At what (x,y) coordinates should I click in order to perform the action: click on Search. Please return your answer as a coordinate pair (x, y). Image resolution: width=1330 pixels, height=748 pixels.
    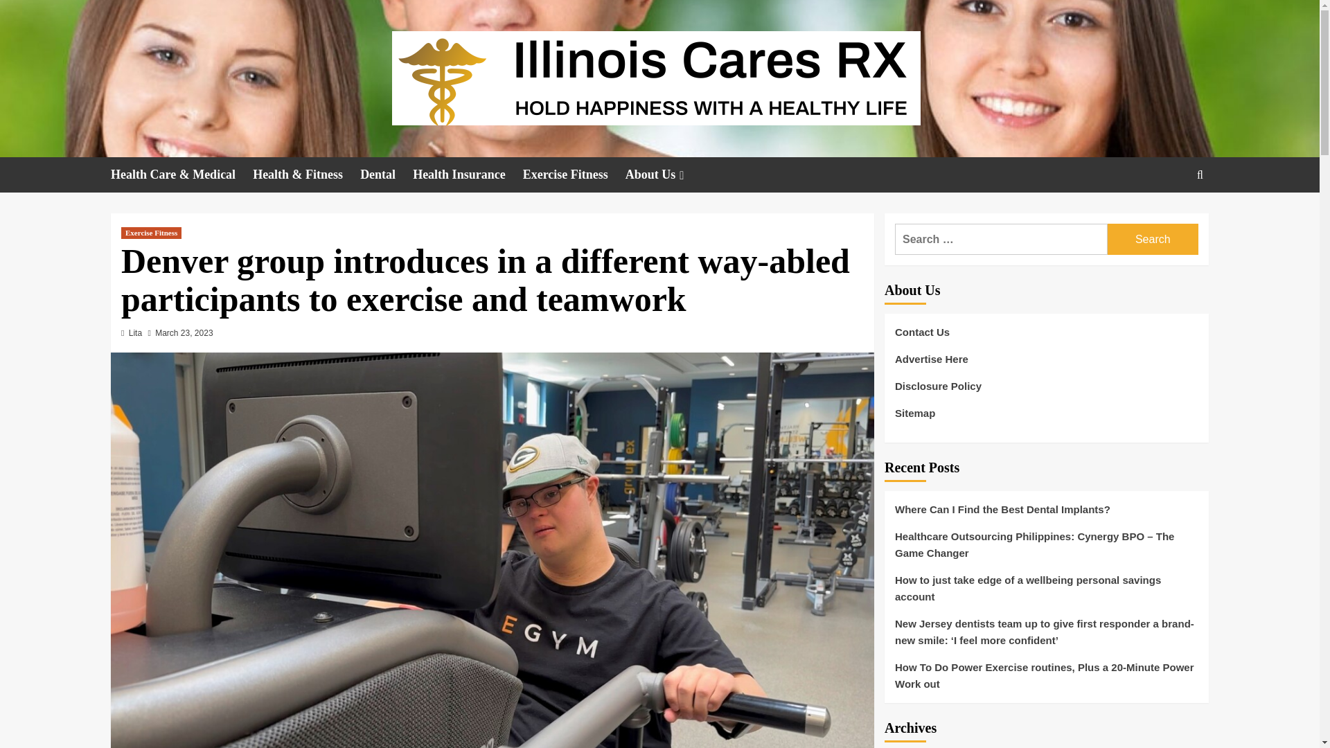
    Looking at the image, I should click on (1200, 174).